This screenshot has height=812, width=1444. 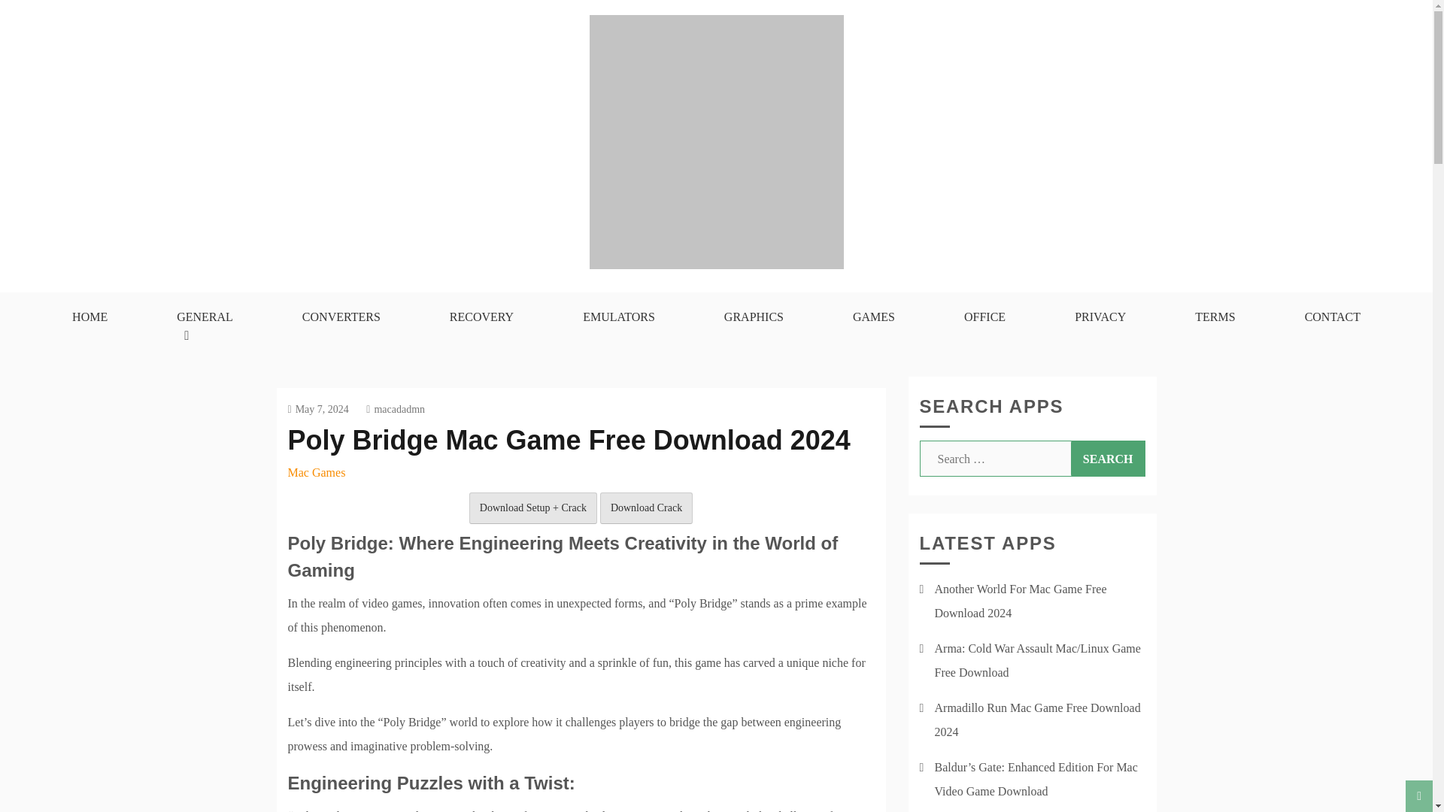 I want to click on TERMS, so click(x=1215, y=317).